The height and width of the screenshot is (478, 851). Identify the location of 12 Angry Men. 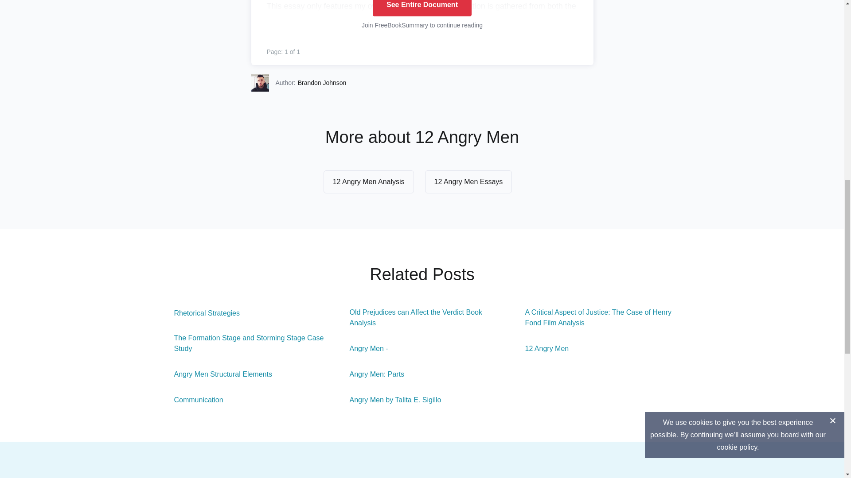
(542, 349).